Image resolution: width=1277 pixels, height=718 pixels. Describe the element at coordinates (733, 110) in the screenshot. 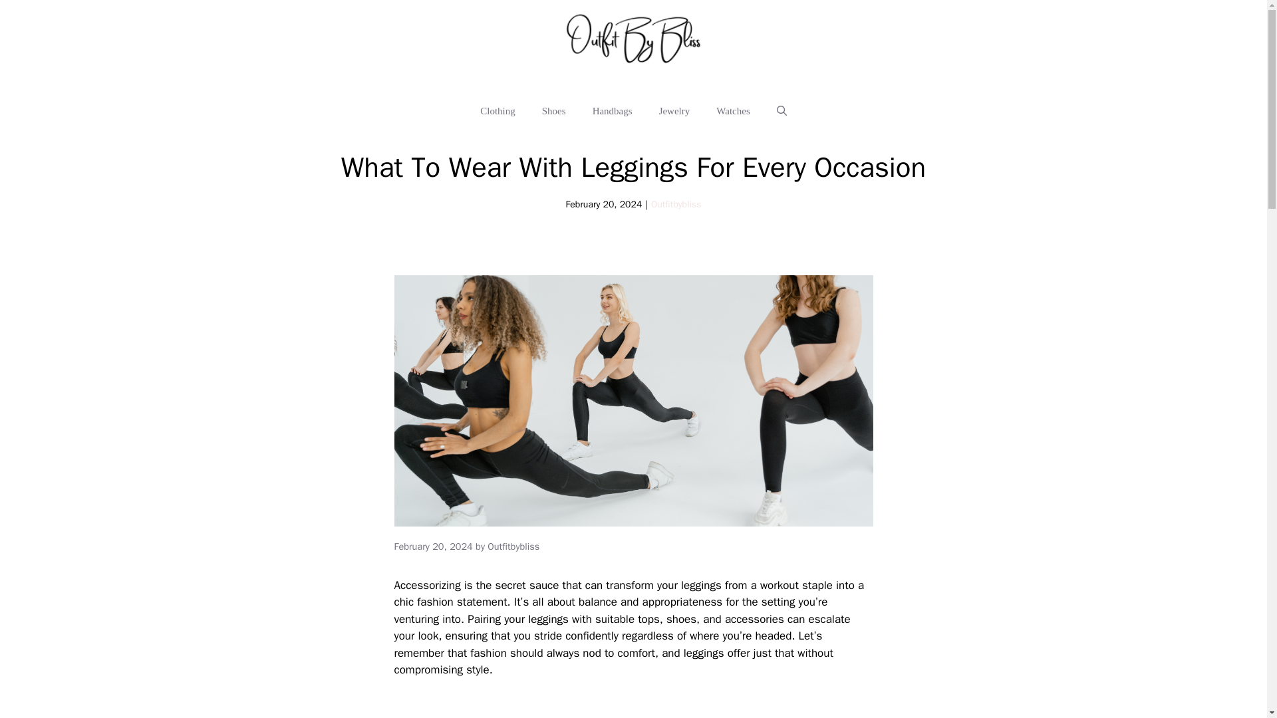

I see `Watches` at that location.